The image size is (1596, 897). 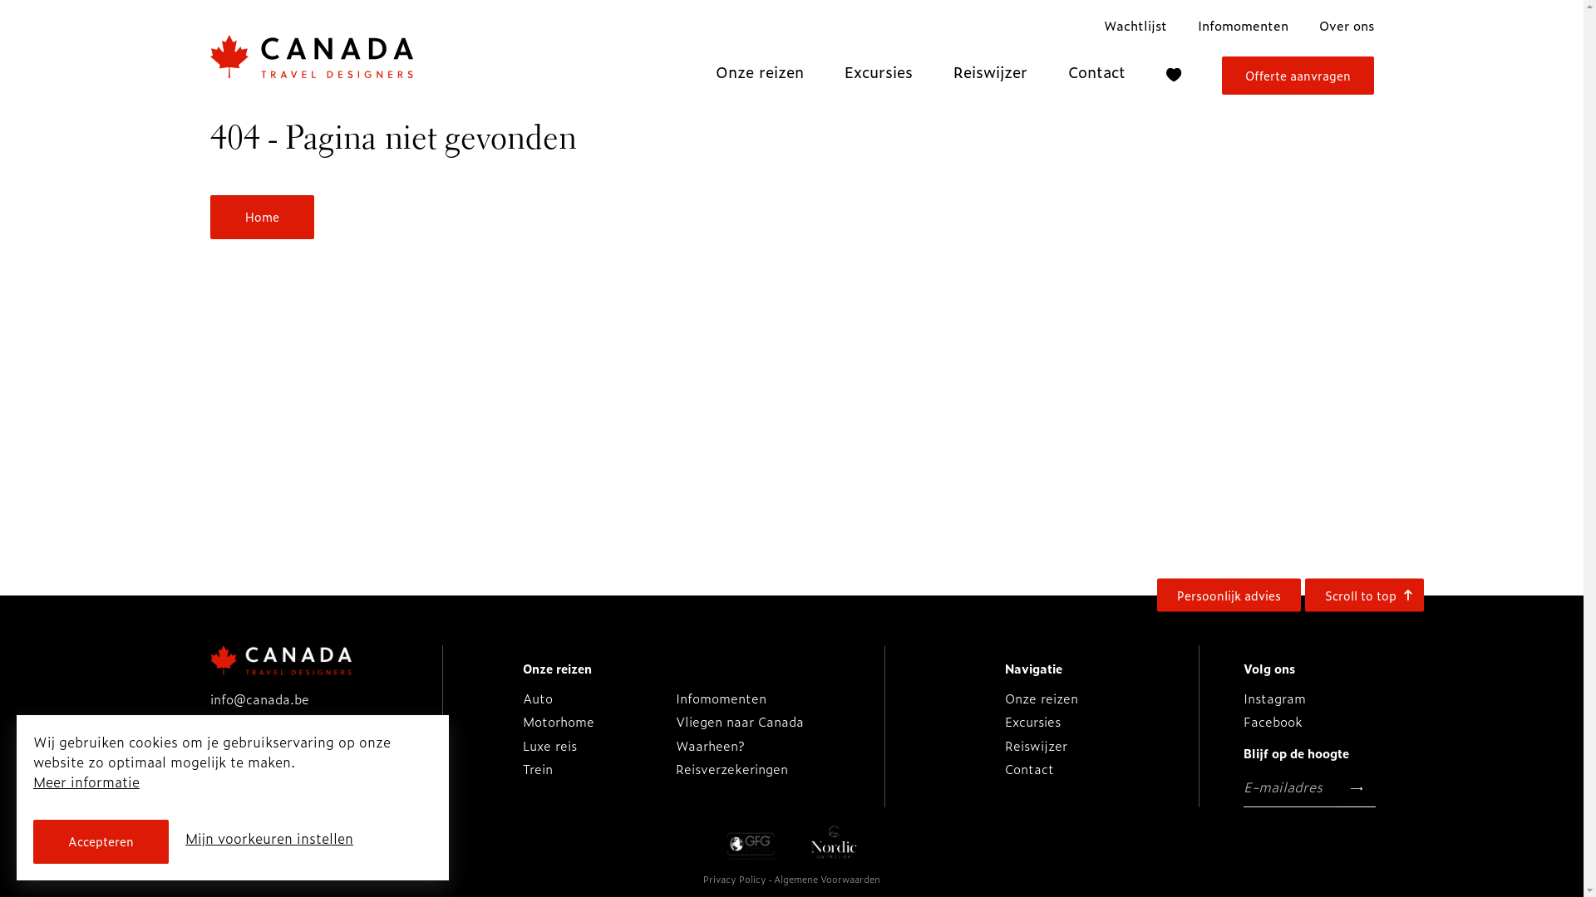 I want to click on Meer informatie, so click(x=86, y=782).